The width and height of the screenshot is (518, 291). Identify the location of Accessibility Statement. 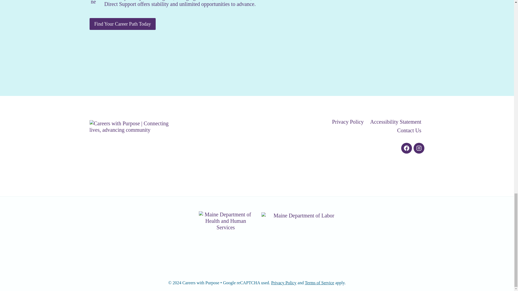
(396, 122).